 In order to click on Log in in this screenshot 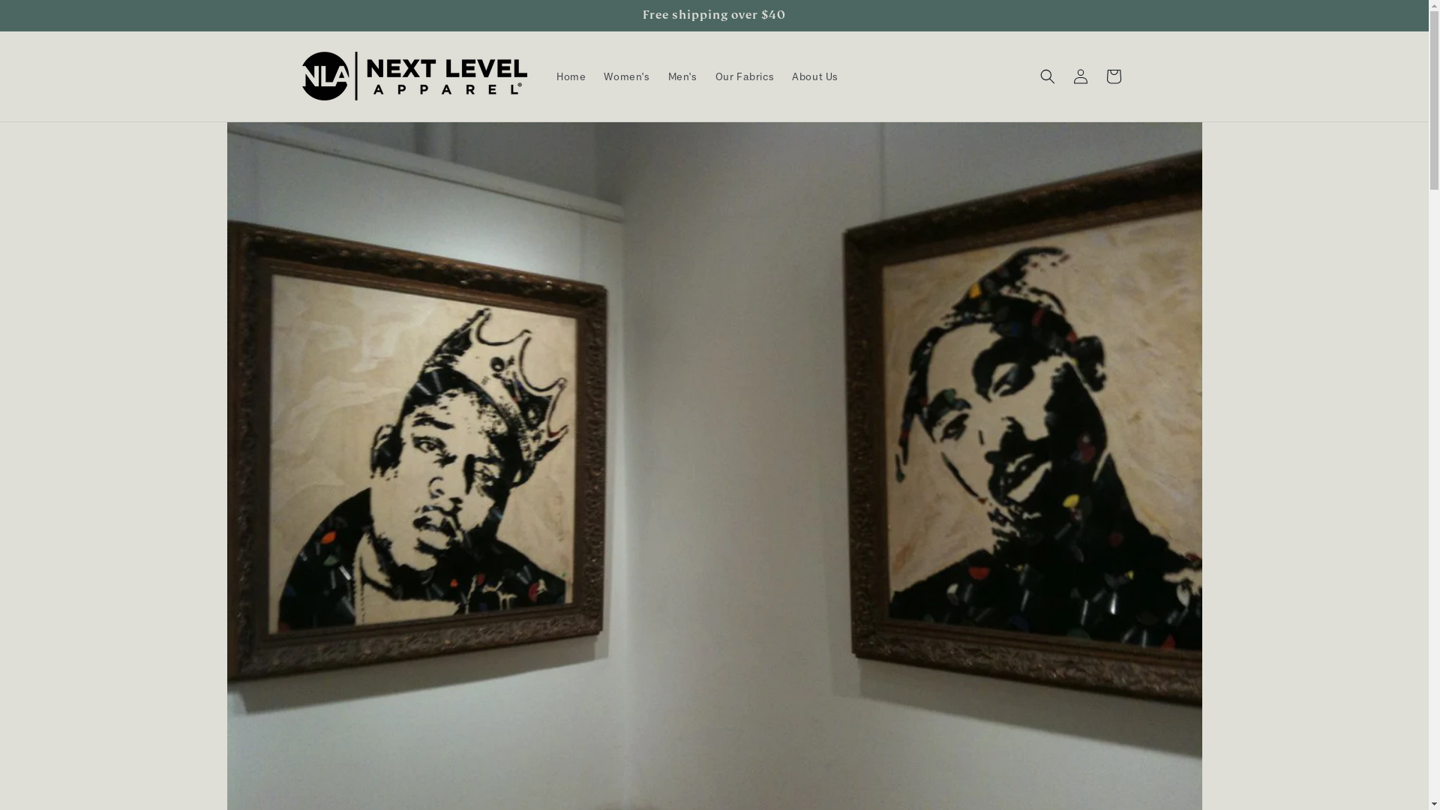, I will do `click(1080, 76)`.